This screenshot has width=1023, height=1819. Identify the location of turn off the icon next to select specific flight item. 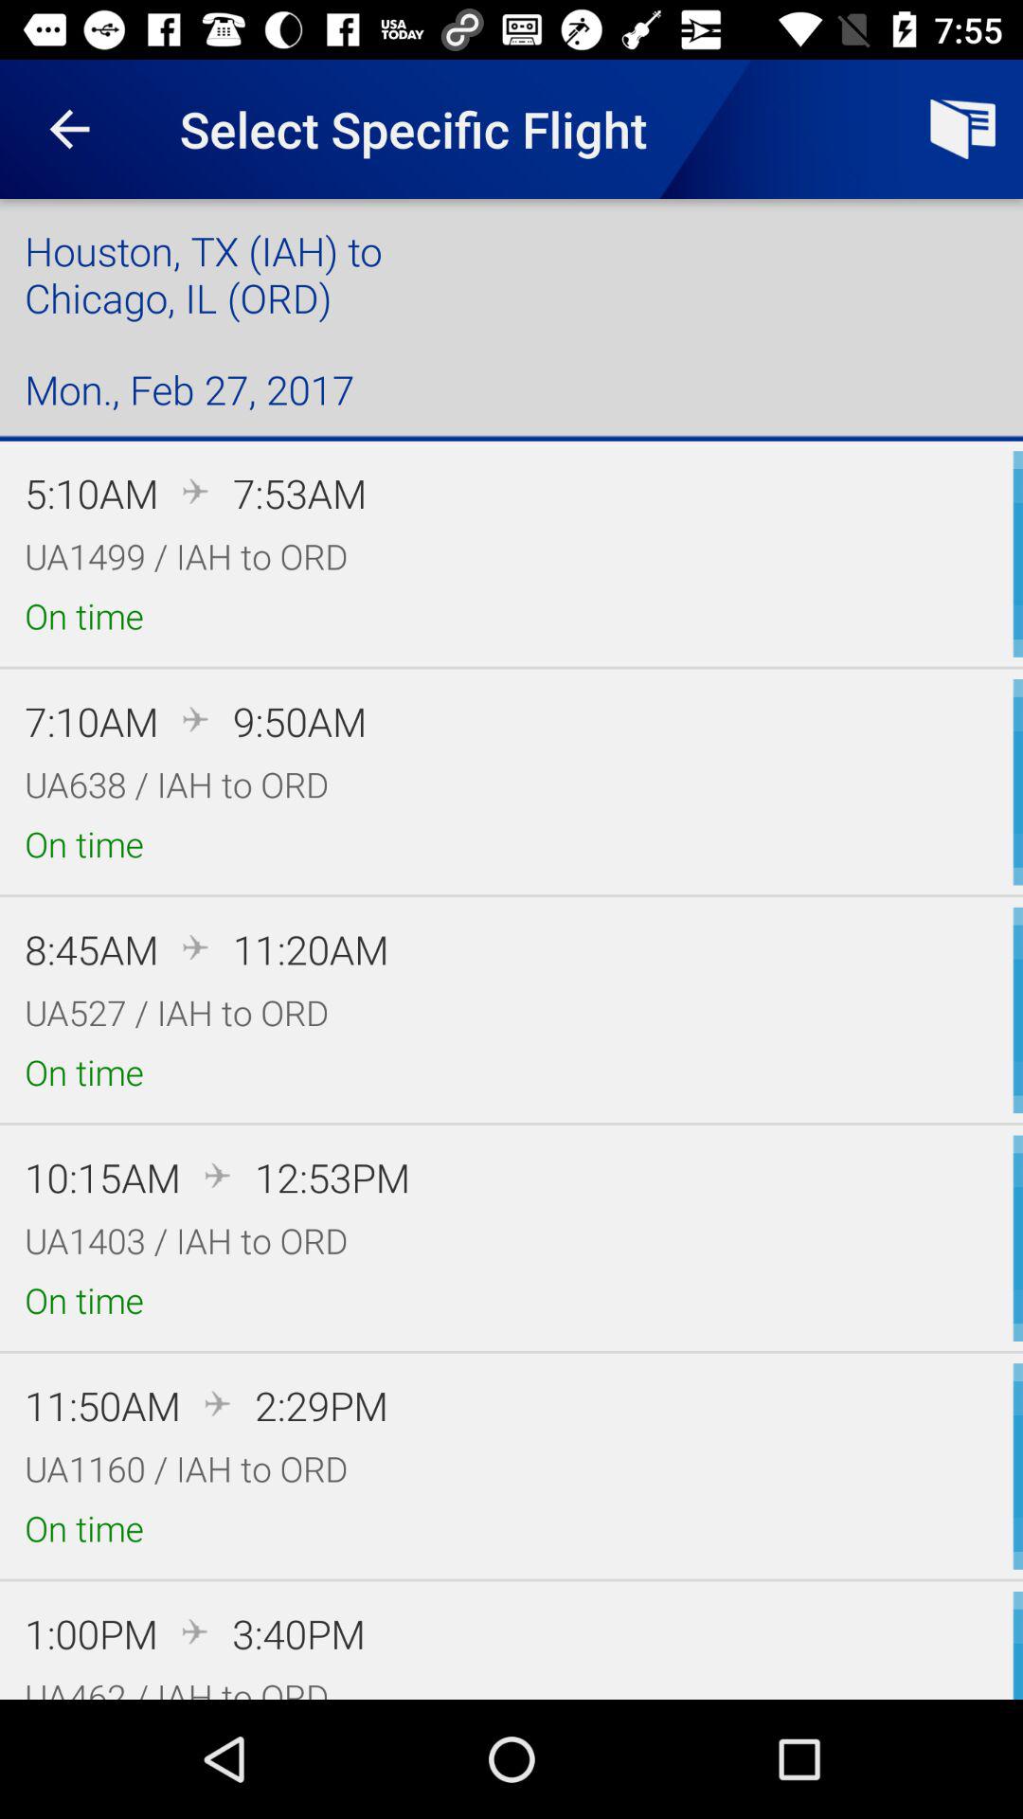
(962, 129).